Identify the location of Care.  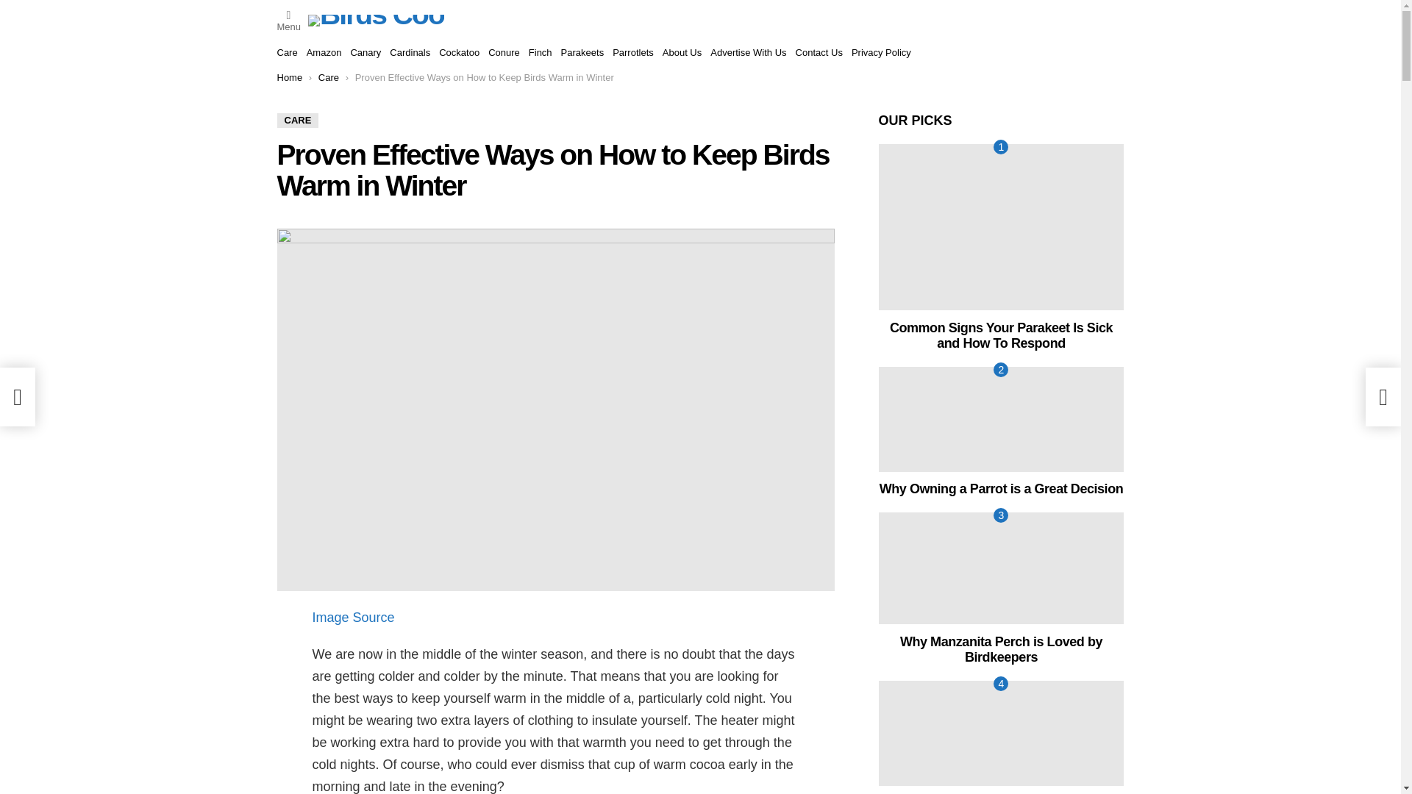
(287, 53).